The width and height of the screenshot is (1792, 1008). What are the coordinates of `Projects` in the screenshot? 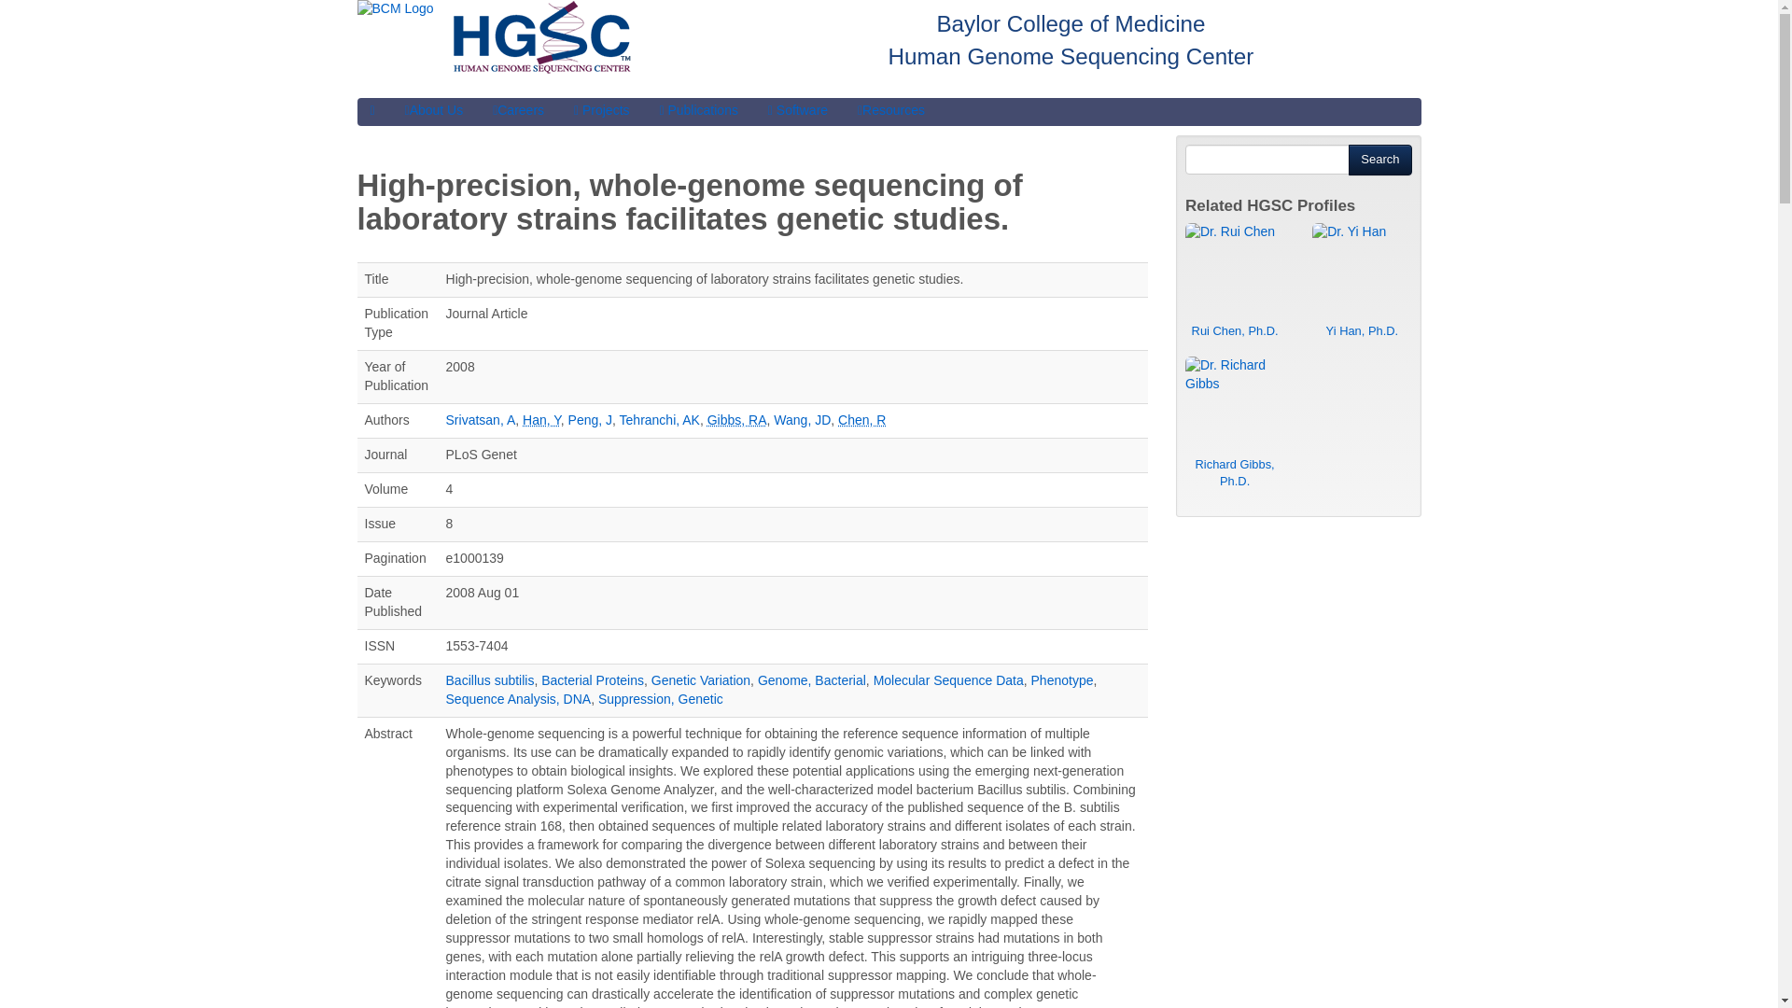 It's located at (601, 110).